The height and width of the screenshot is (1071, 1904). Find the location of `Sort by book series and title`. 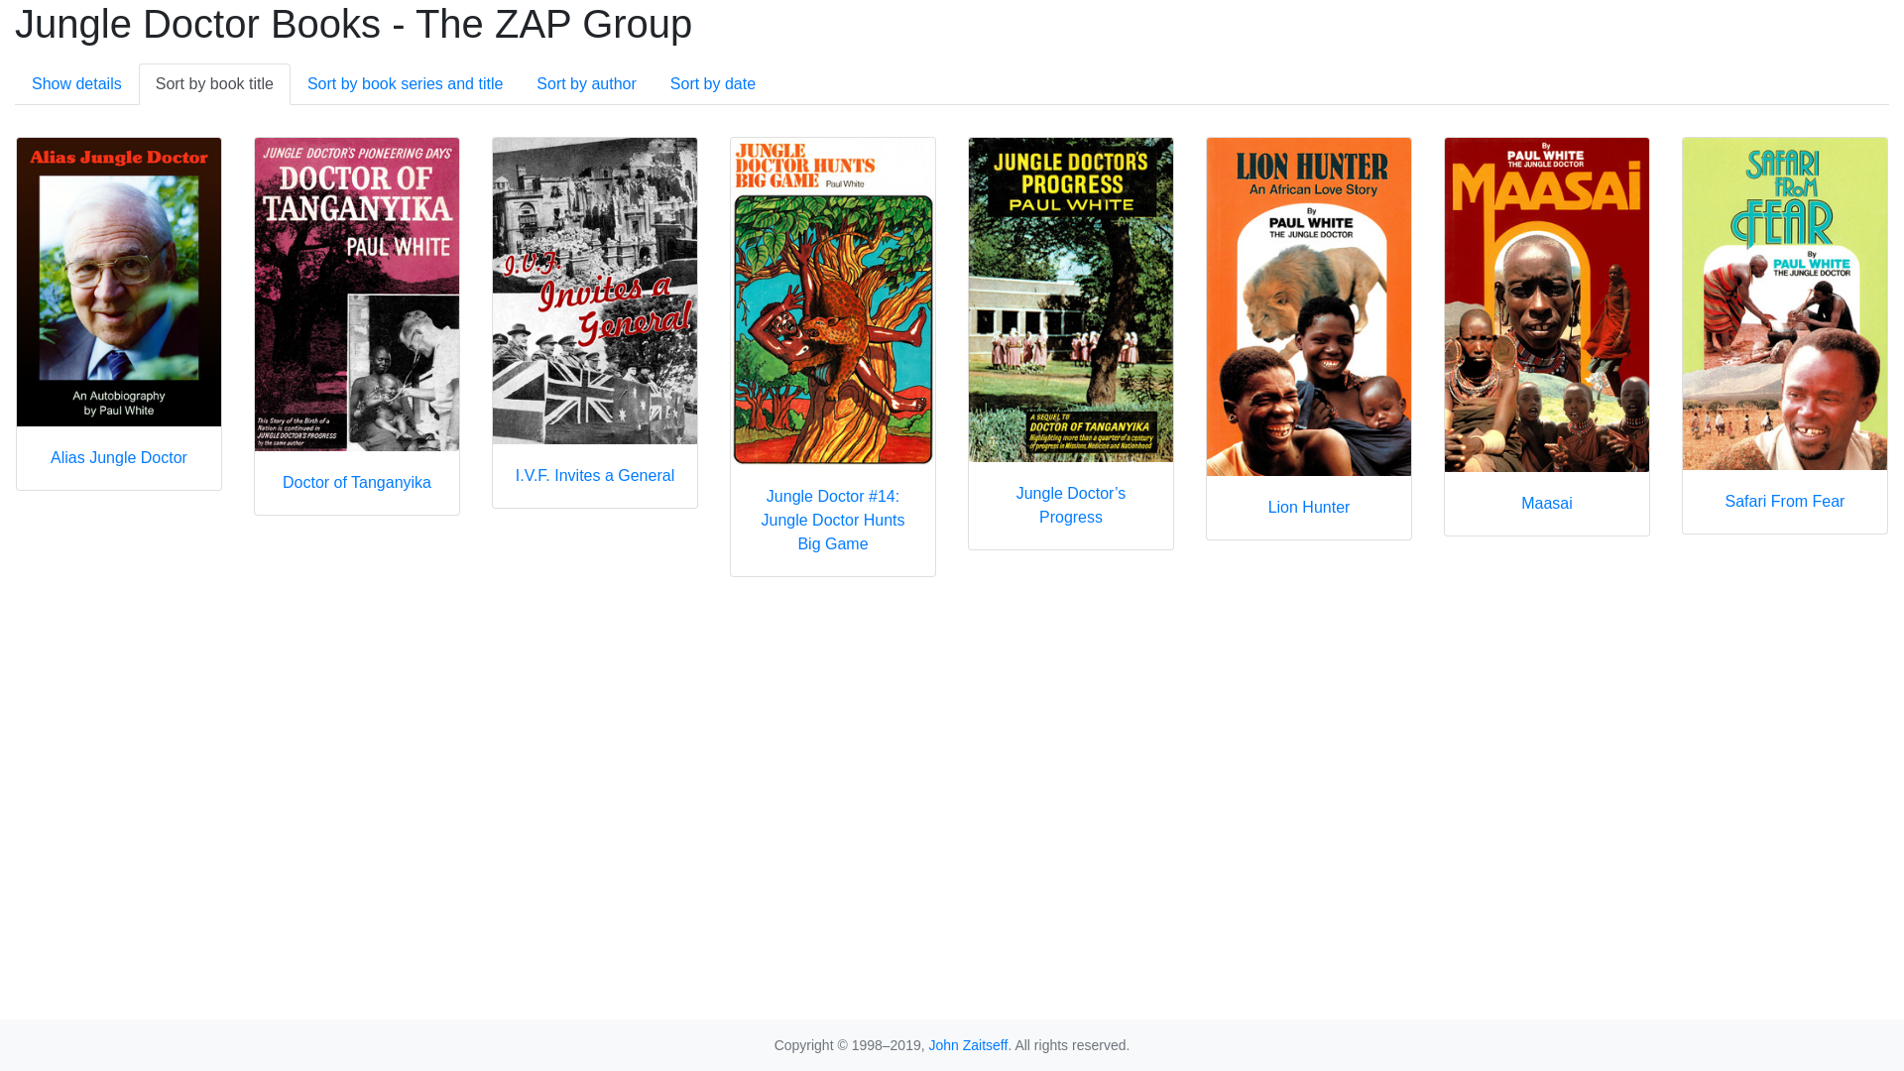

Sort by book series and title is located at coordinates (405, 84).